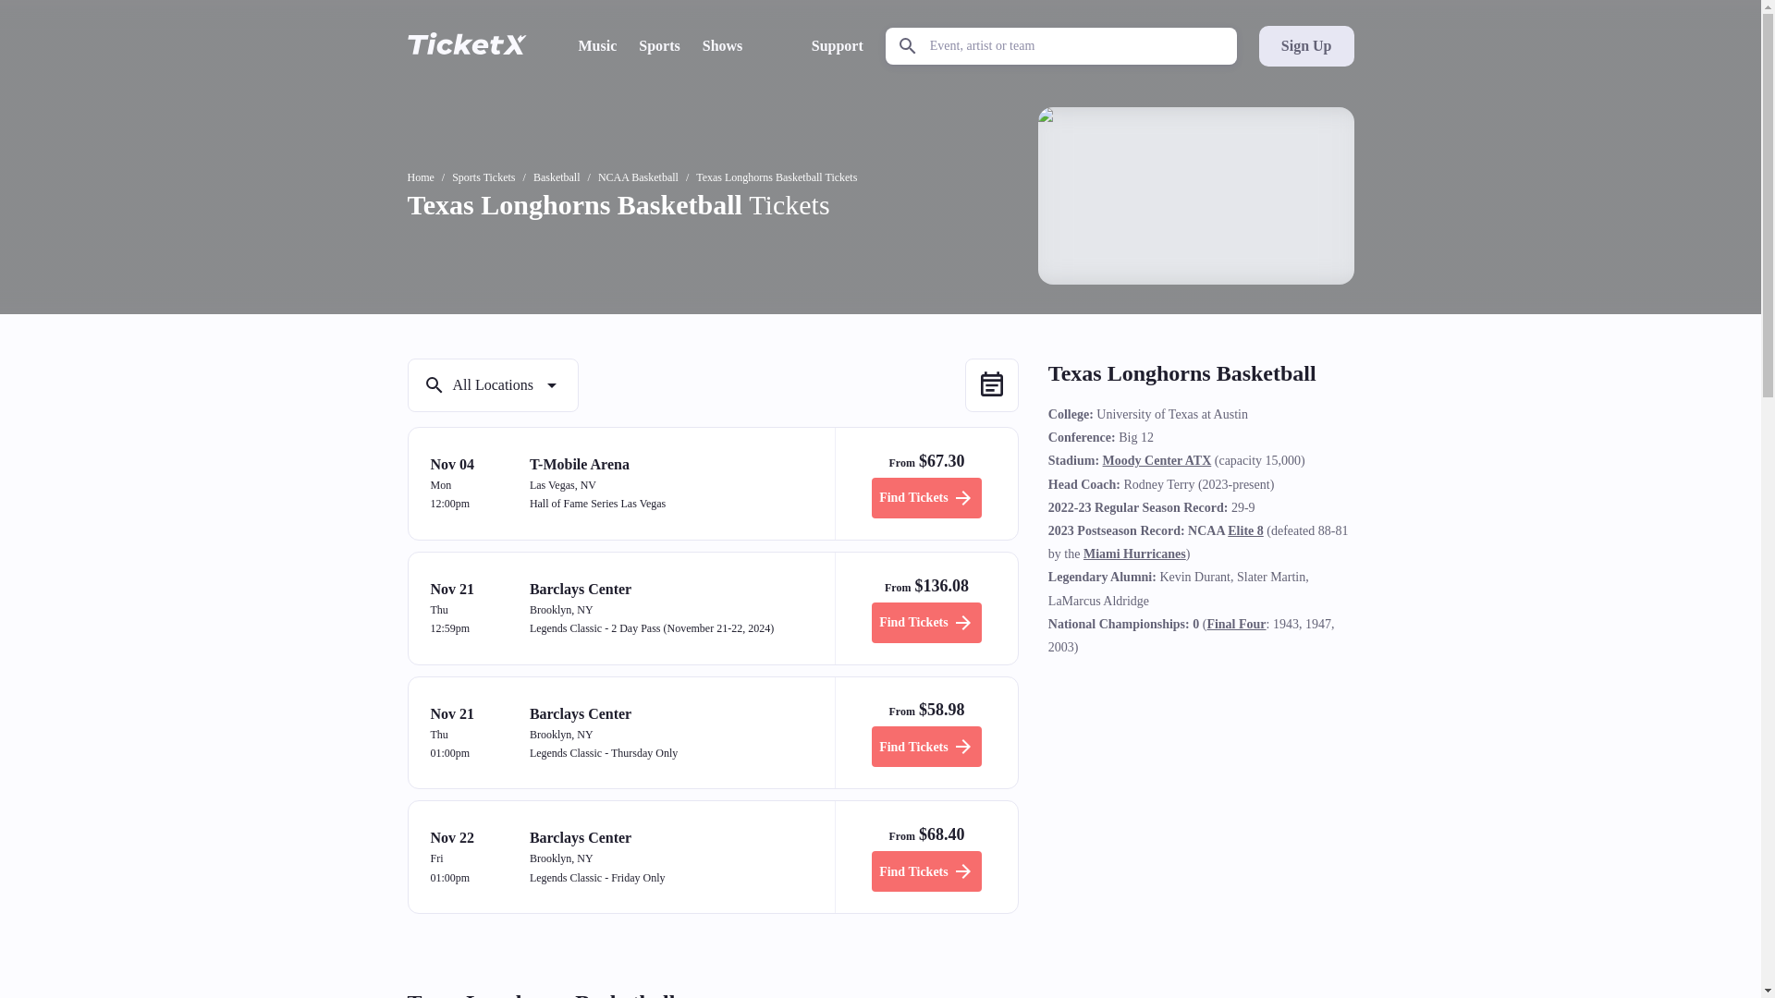 This screenshot has width=1775, height=998. I want to click on Shows, so click(723, 45).